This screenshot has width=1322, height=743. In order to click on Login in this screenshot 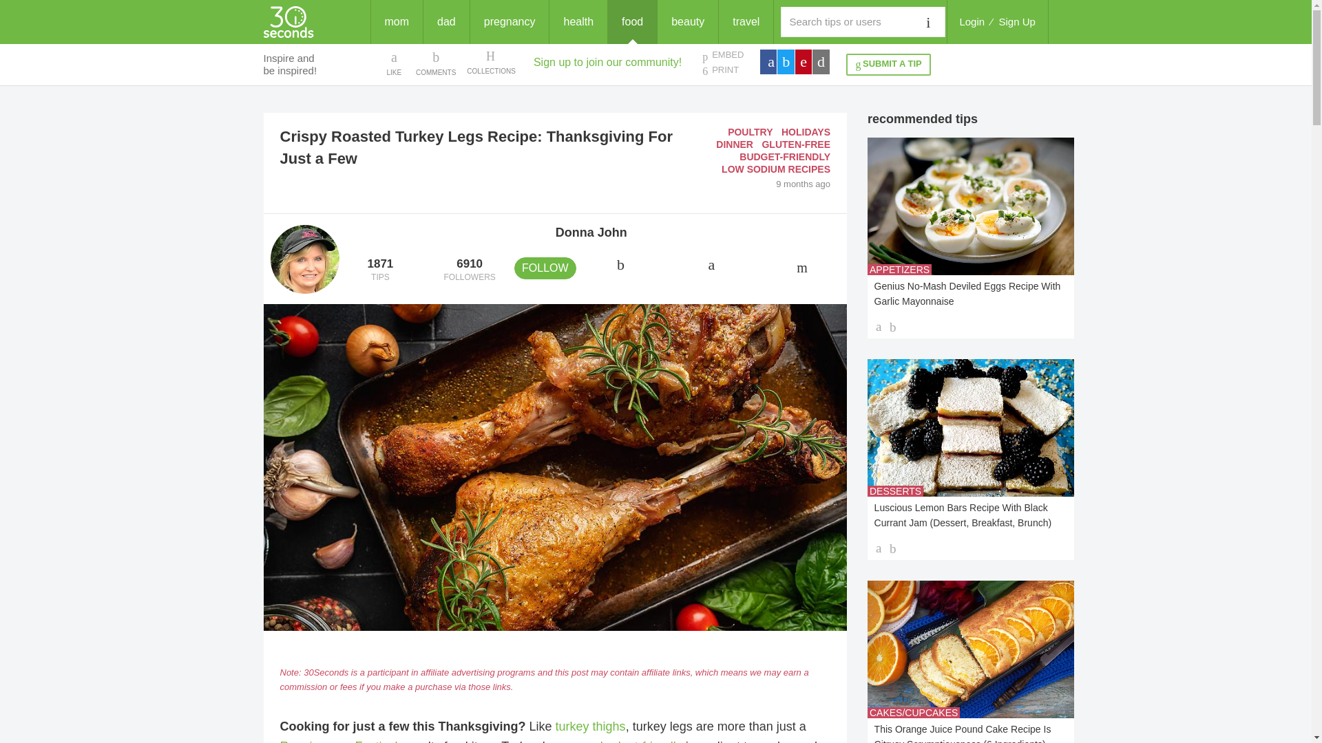, I will do `click(735, 144)`.